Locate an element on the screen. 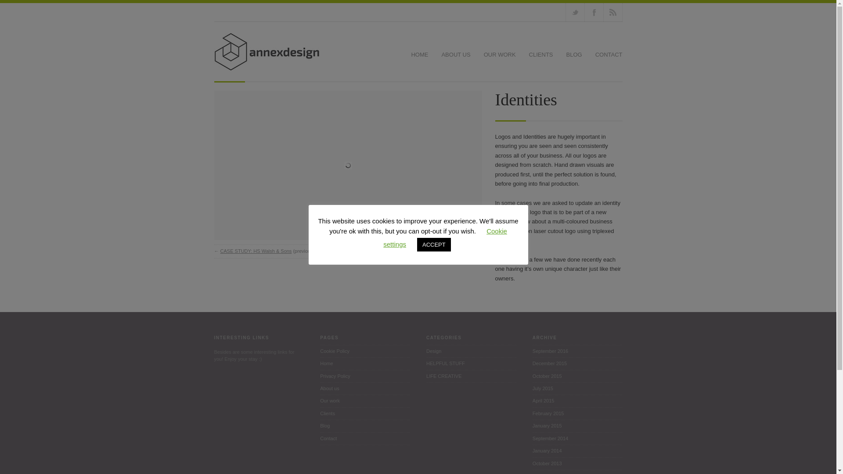 The height and width of the screenshot is (474, 843). RSS is located at coordinates (612, 12).